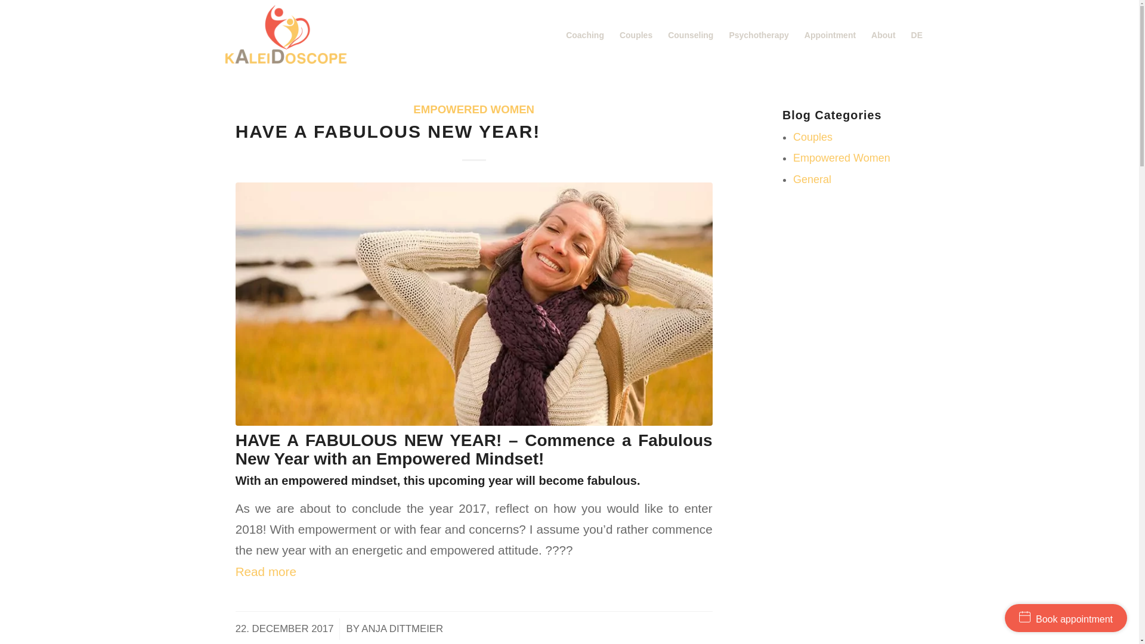  Describe the element at coordinates (388, 131) in the screenshot. I see `HAVE A FABULOUS NEW YEAR!` at that location.